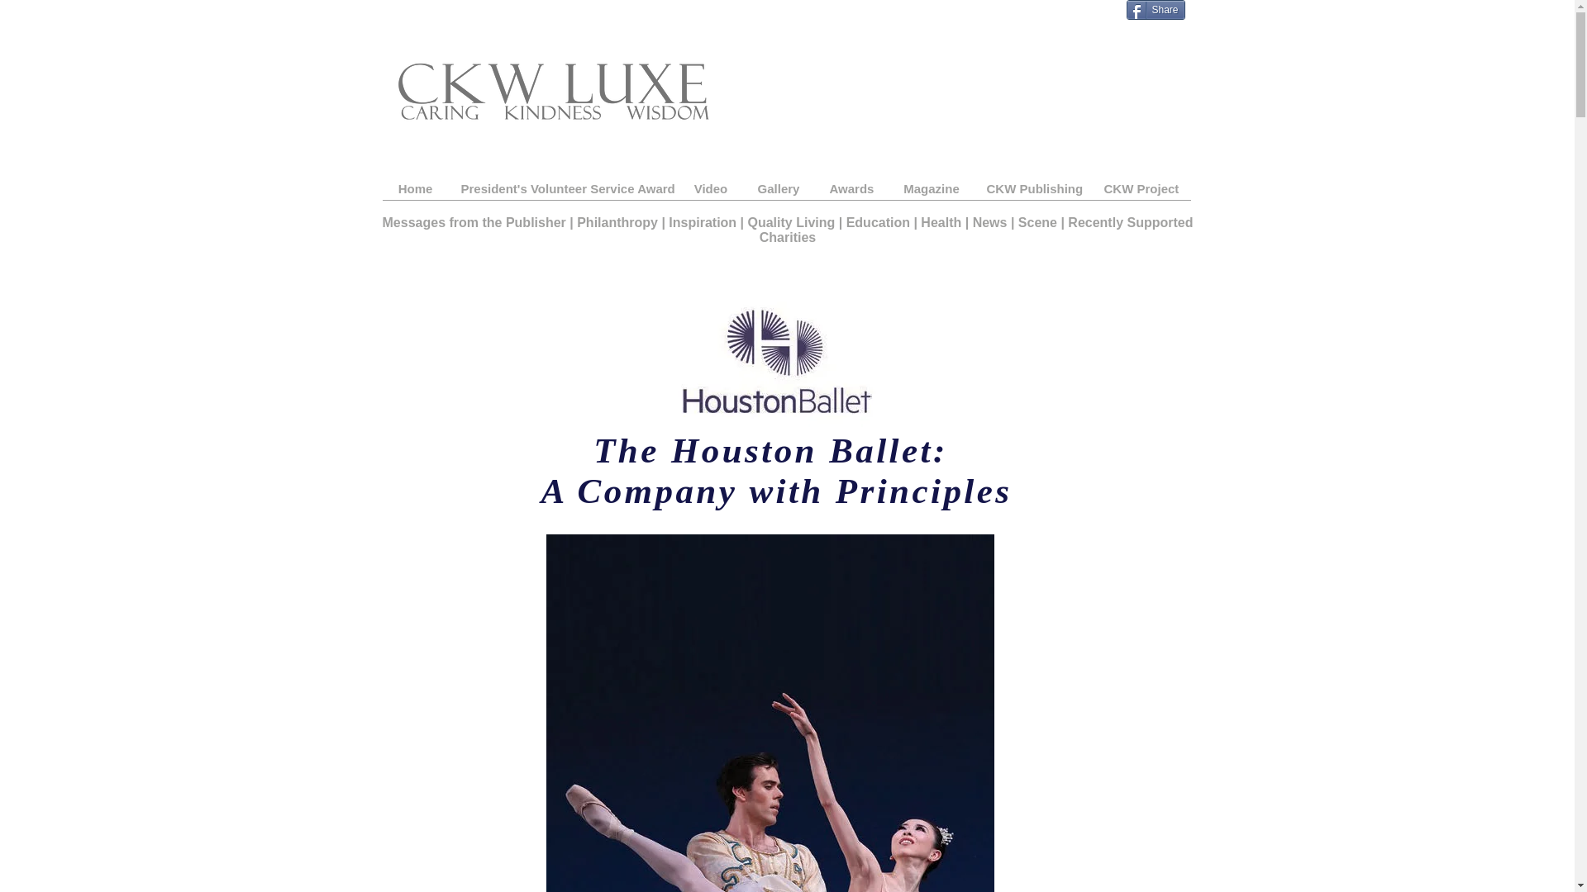 The width and height of the screenshot is (1587, 892). What do you see at coordinates (1154, 10) in the screenshot?
I see `Share` at bounding box center [1154, 10].